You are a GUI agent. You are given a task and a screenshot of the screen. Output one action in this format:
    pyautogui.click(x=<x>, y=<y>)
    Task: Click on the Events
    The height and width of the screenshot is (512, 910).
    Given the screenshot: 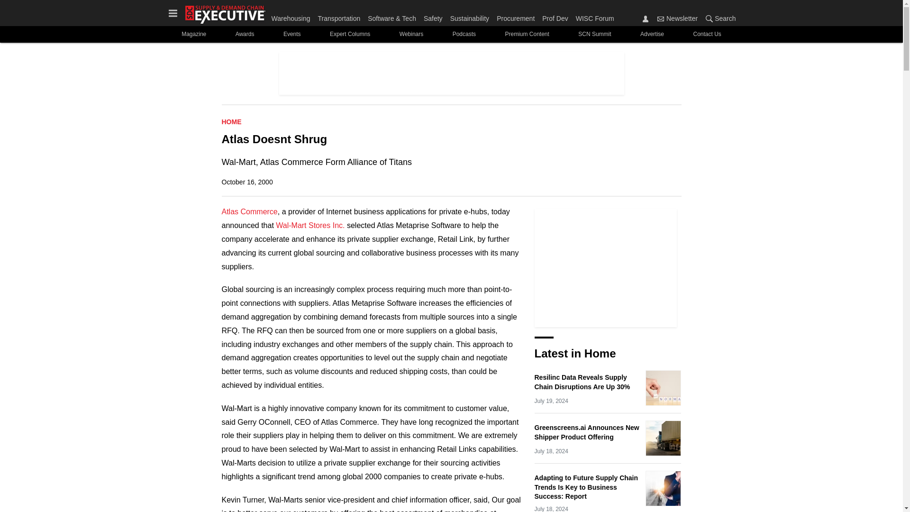 What is the action you would take?
    pyautogui.click(x=291, y=34)
    